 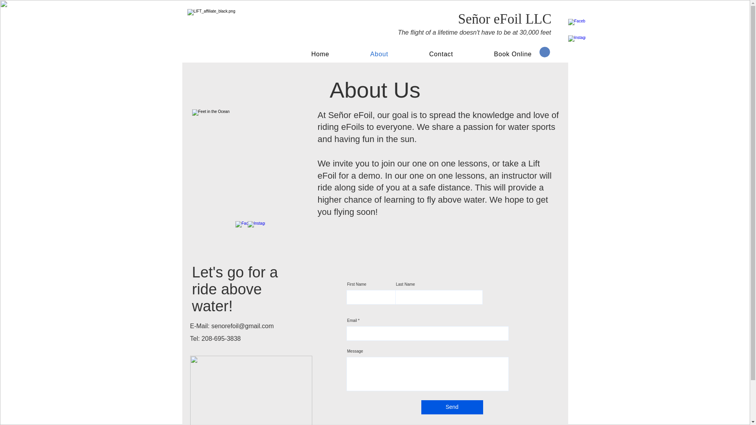 What do you see at coordinates (452, 407) in the screenshot?
I see `Send` at bounding box center [452, 407].